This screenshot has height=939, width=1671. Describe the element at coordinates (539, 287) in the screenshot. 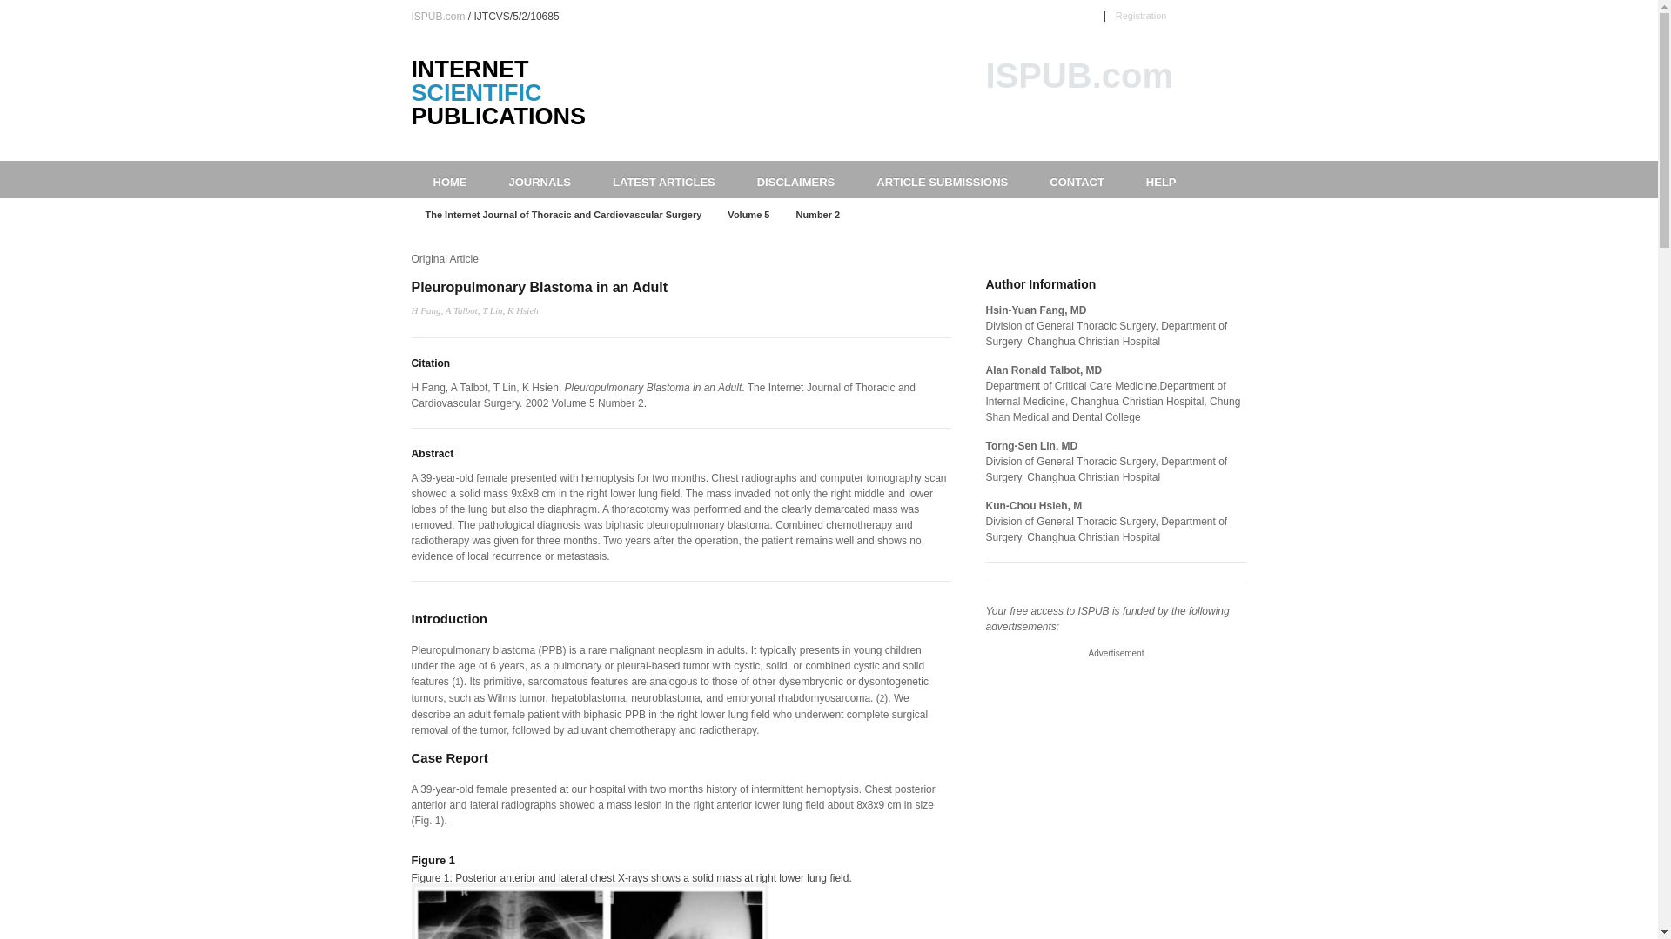

I see `Pleuropulmonary Blastoma in an Adult` at that location.